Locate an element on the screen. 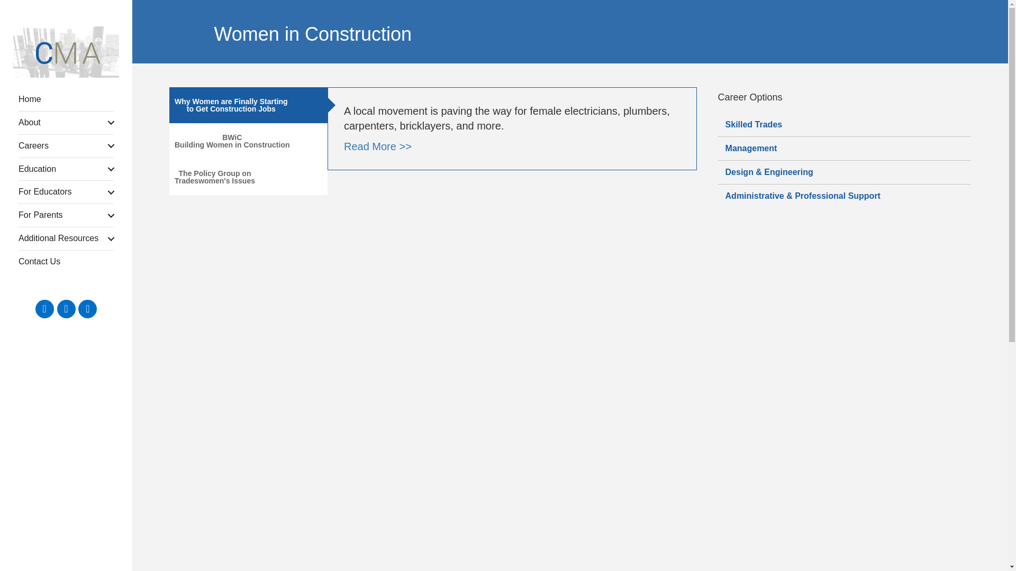 The height and width of the screenshot is (571, 1016). For Educators is located at coordinates (66, 192).